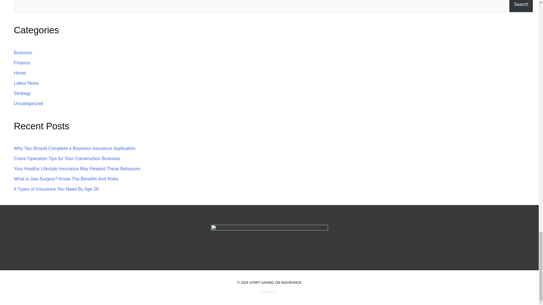  What do you see at coordinates (269, 293) in the screenshot?
I see `SITEMAP` at bounding box center [269, 293].